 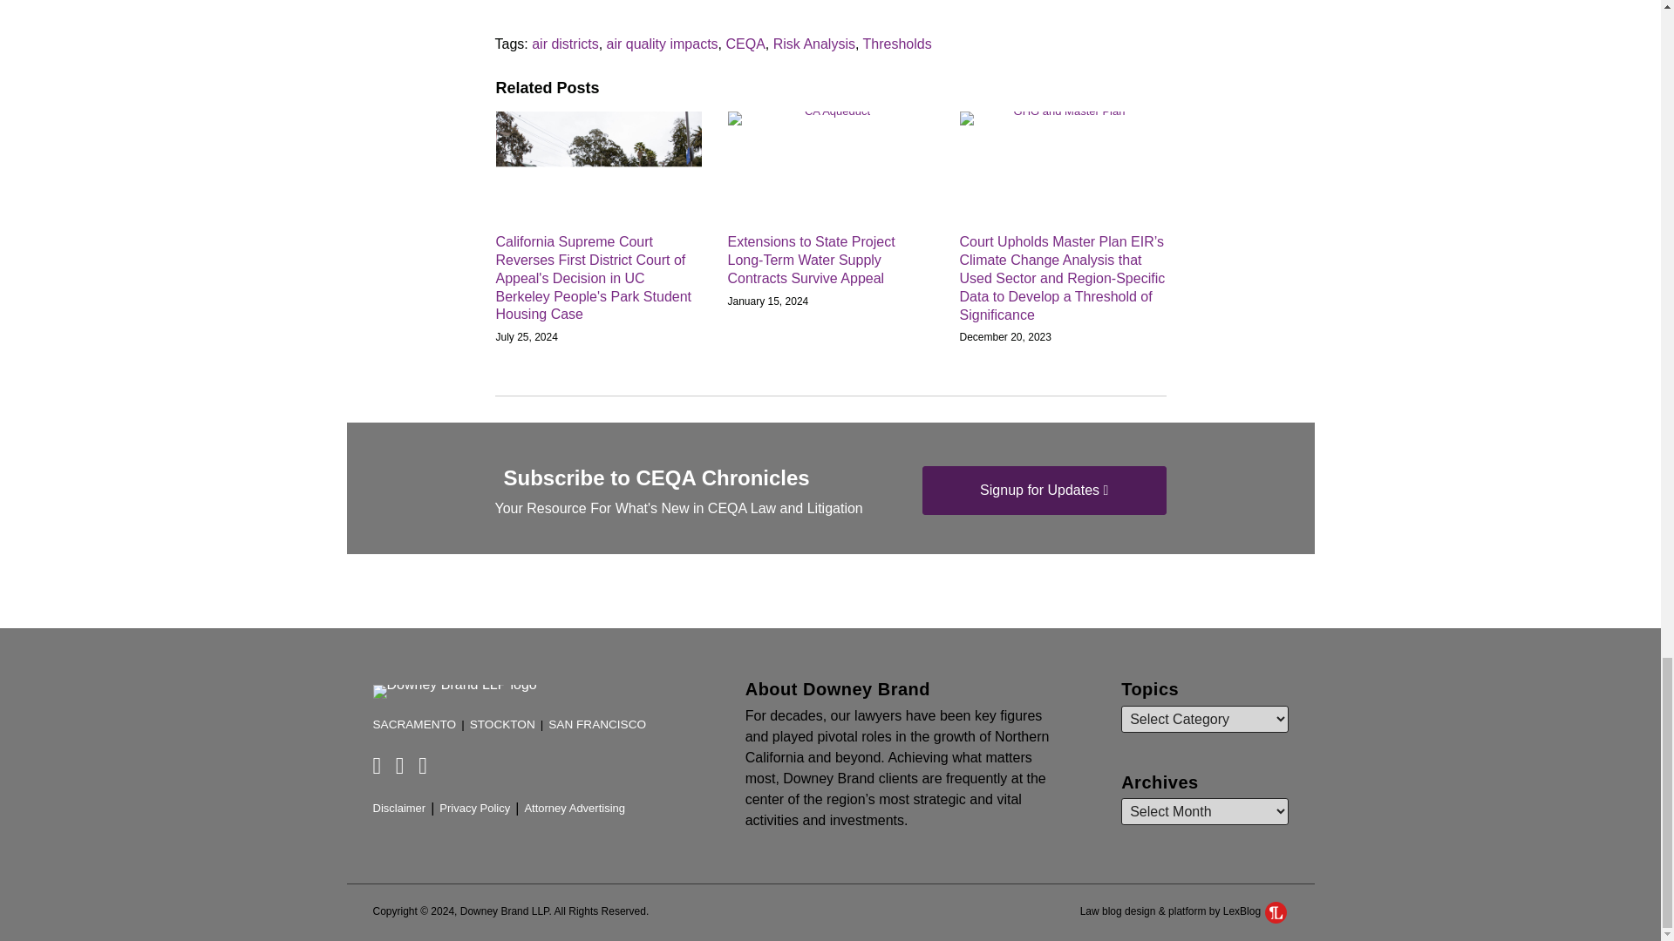 I want to click on Risk Analysis, so click(x=814, y=44).